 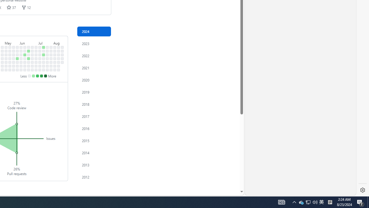 What do you see at coordinates (62, 51) in the screenshot?
I see `No contributions on August 19th.` at bounding box center [62, 51].